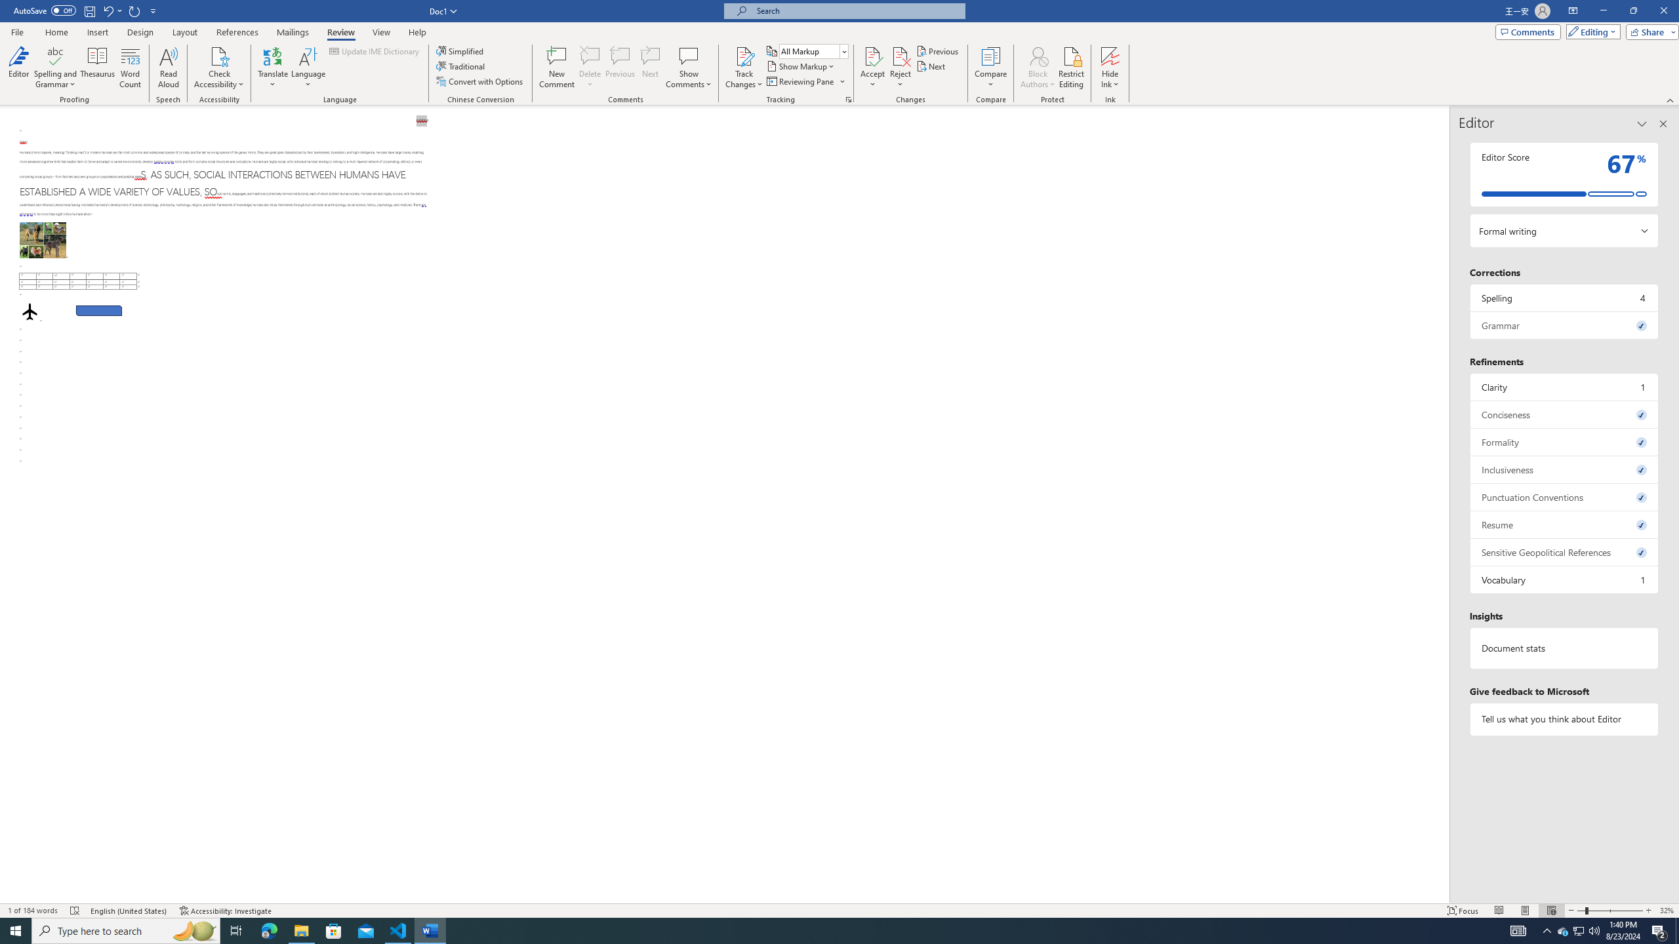 The width and height of the screenshot is (1679, 944). What do you see at coordinates (293, 32) in the screenshot?
I see `Mailings` at bounding box center [293, 32].